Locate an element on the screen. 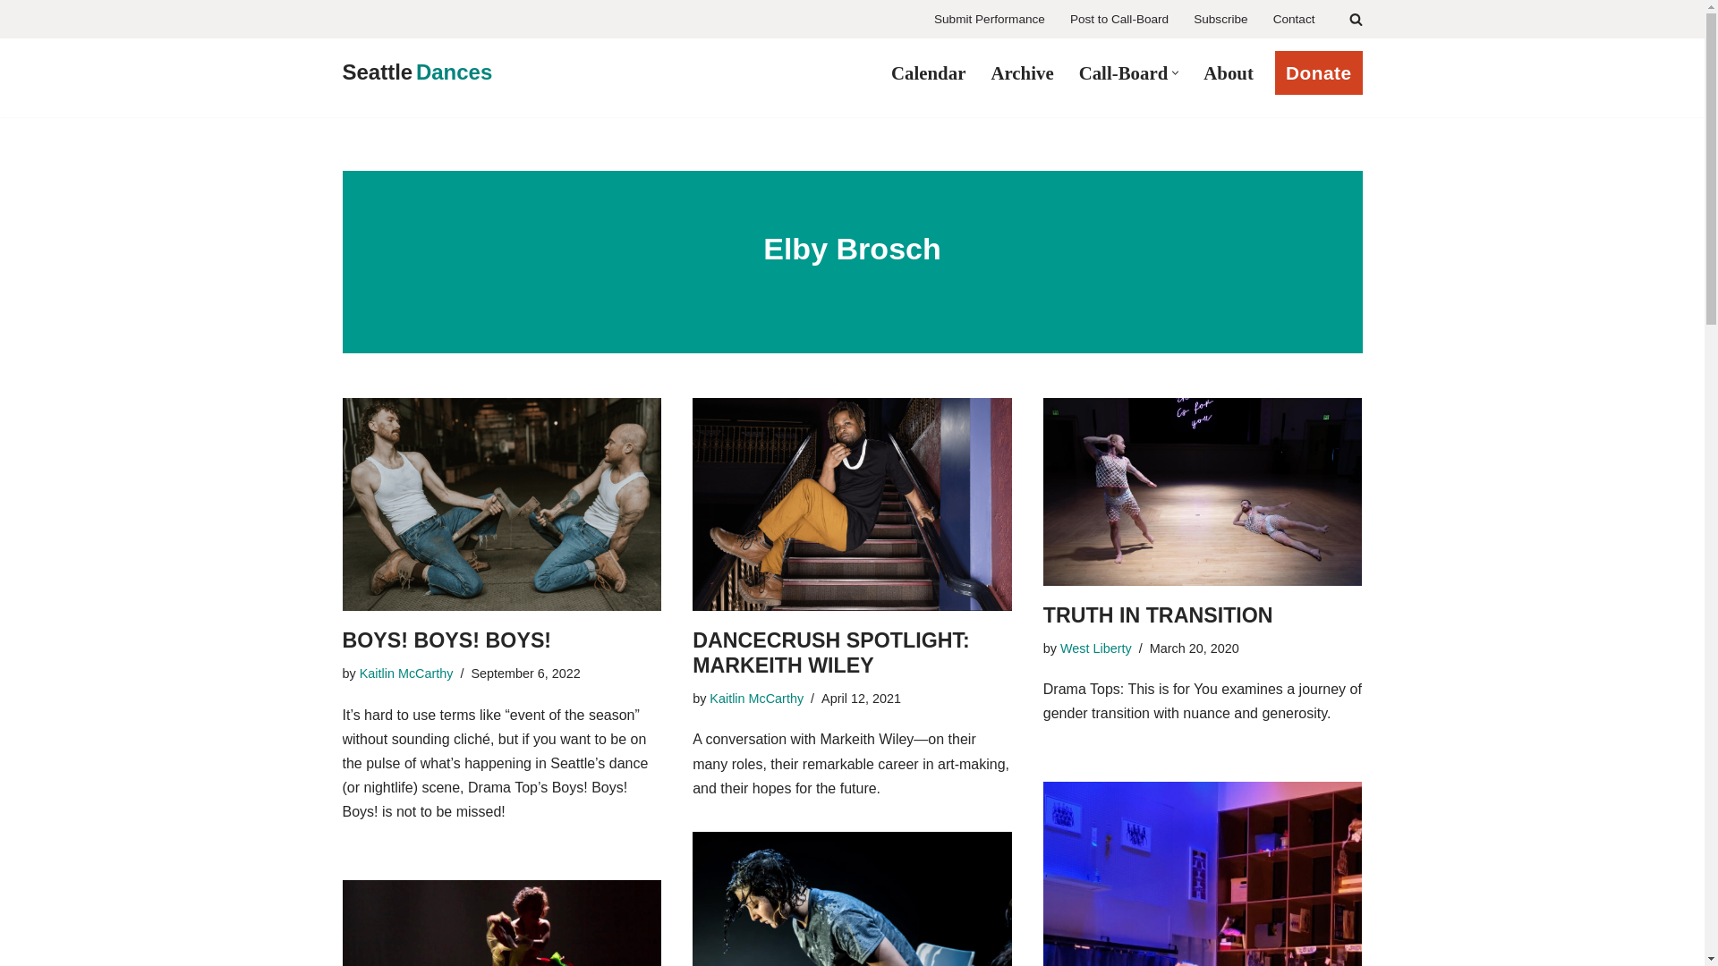  Subscribe is located at coordinates (1220, 20).